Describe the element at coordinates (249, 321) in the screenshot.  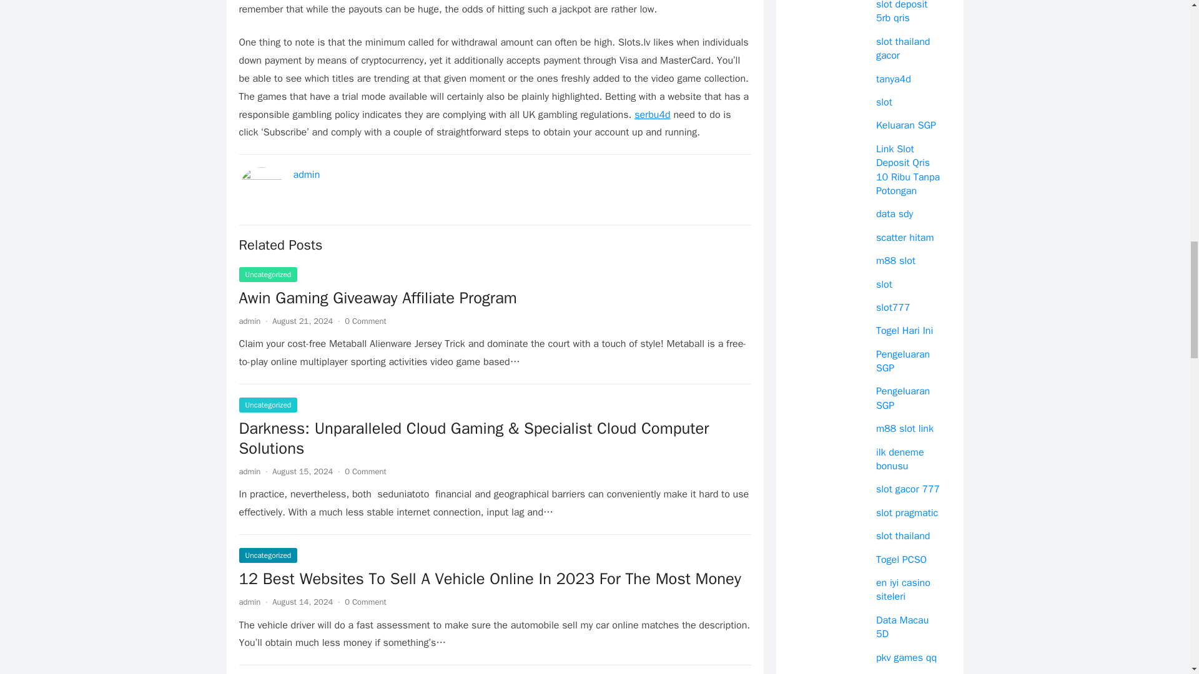
I see `Posts by admin` at that location.